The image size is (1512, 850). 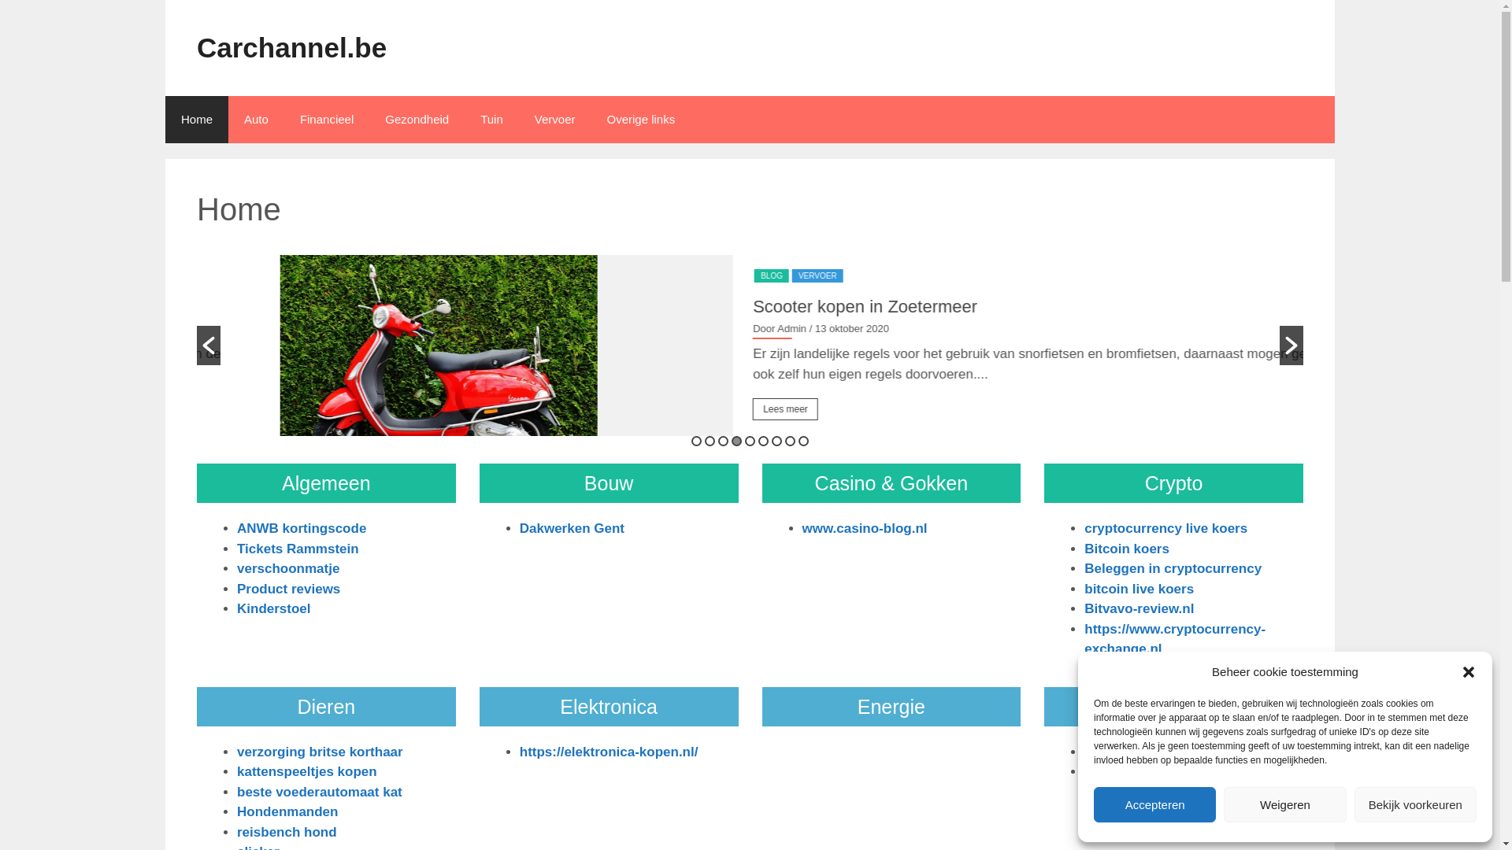 I want to click on Bitcoin koers, so click(x=1127, y=549).